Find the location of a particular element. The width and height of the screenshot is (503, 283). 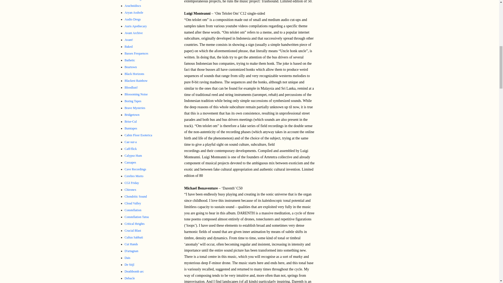

Auris Apothecary is located at coordinates (136, 26).